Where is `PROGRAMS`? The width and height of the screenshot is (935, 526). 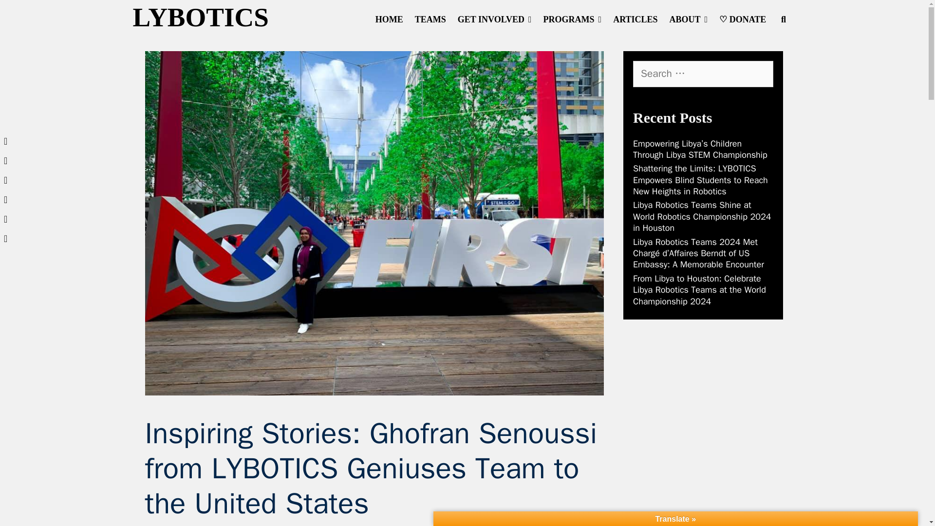
PROGRAMS is located at coordinates (573, 19).